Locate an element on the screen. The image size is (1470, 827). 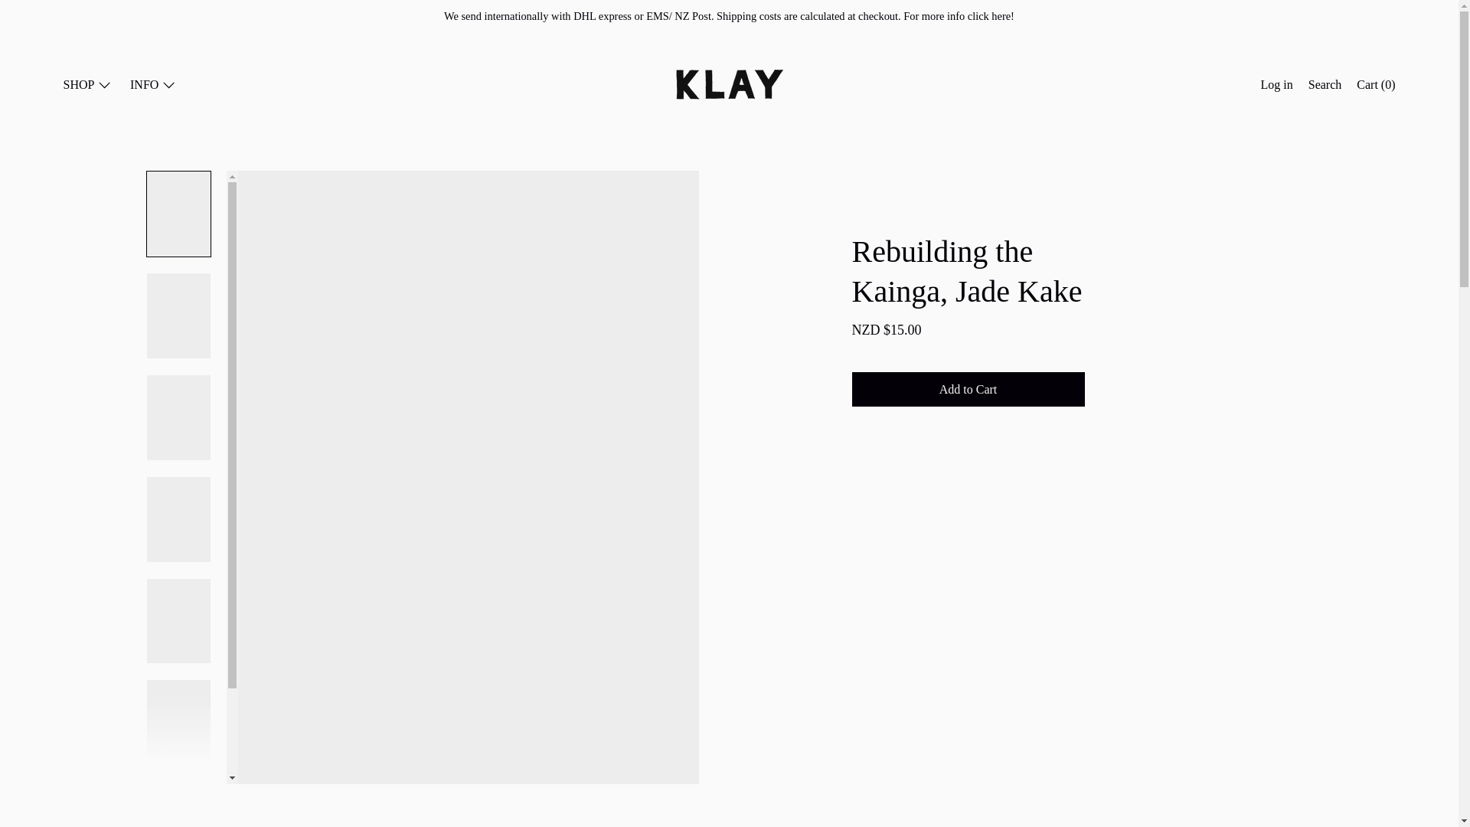
Log in is located at coordinates (1277, 87).